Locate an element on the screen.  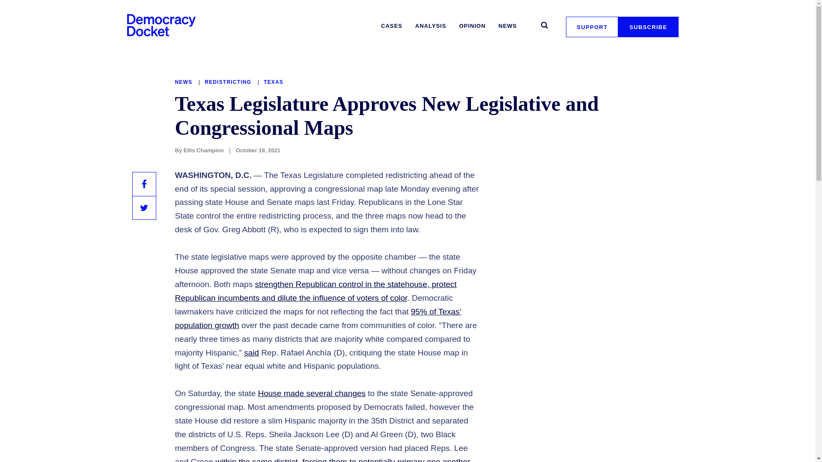
SUPPORT is located at coordinates (592, 27).